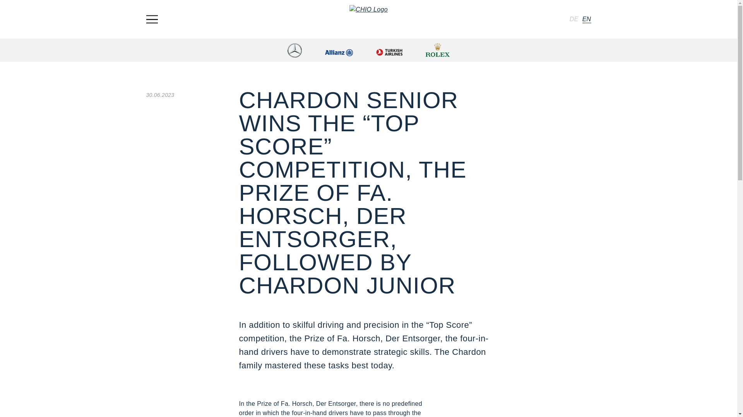 The height and width of the screenshot is (417, 743). I want to click on EN, so click(587, 19).